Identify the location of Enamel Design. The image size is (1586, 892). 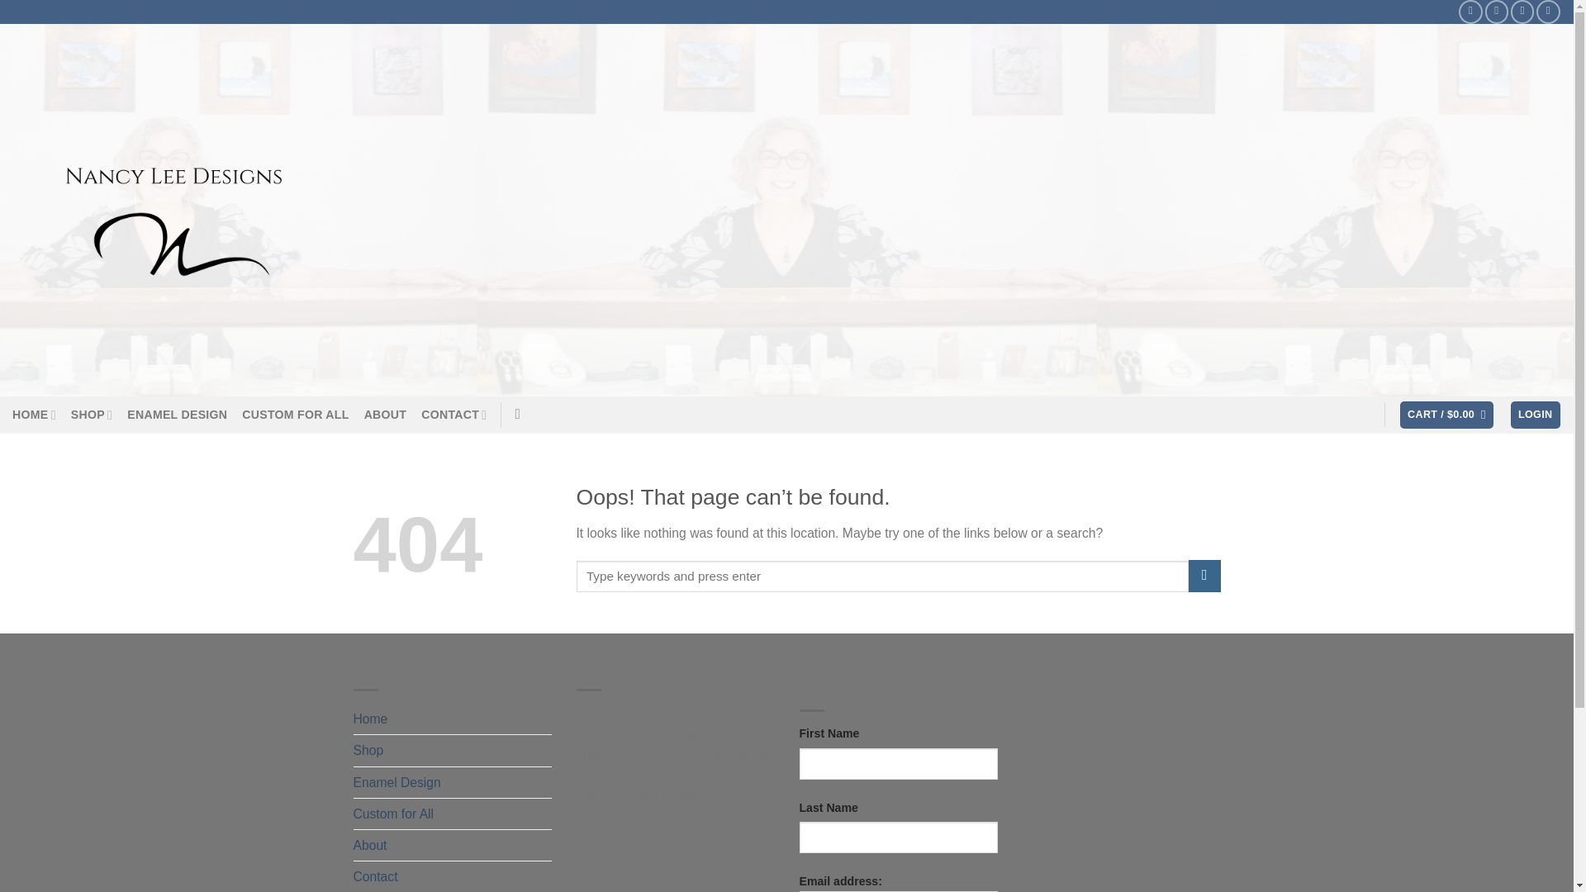
(396, 781).